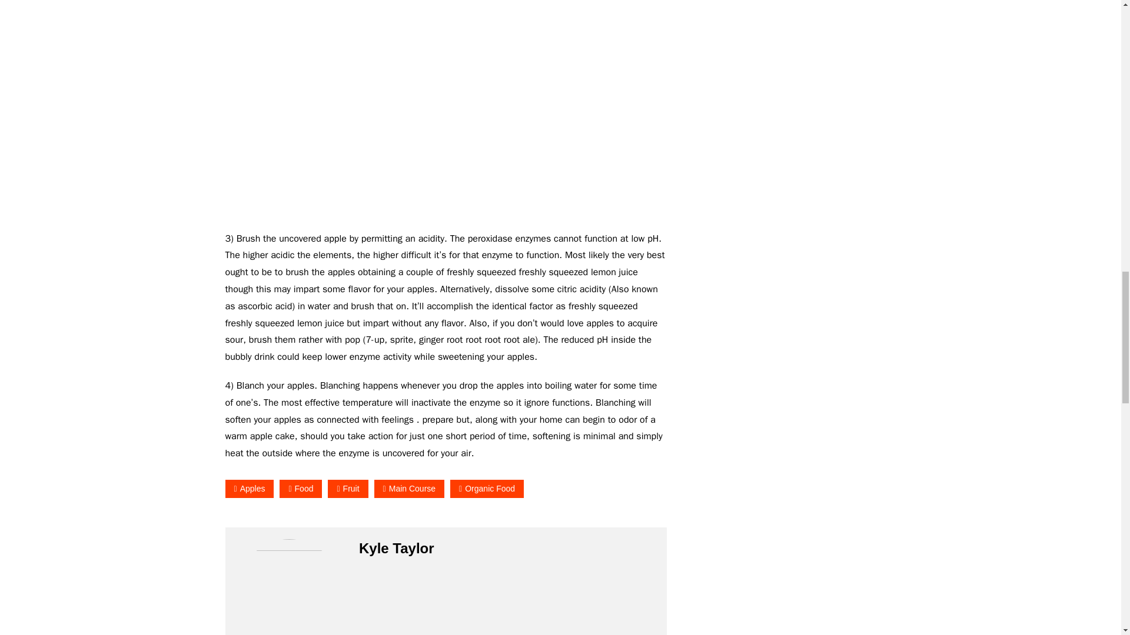  Describe the element at coordinates (487, 489) in the screenshot. I see `Organic Food` at that location.